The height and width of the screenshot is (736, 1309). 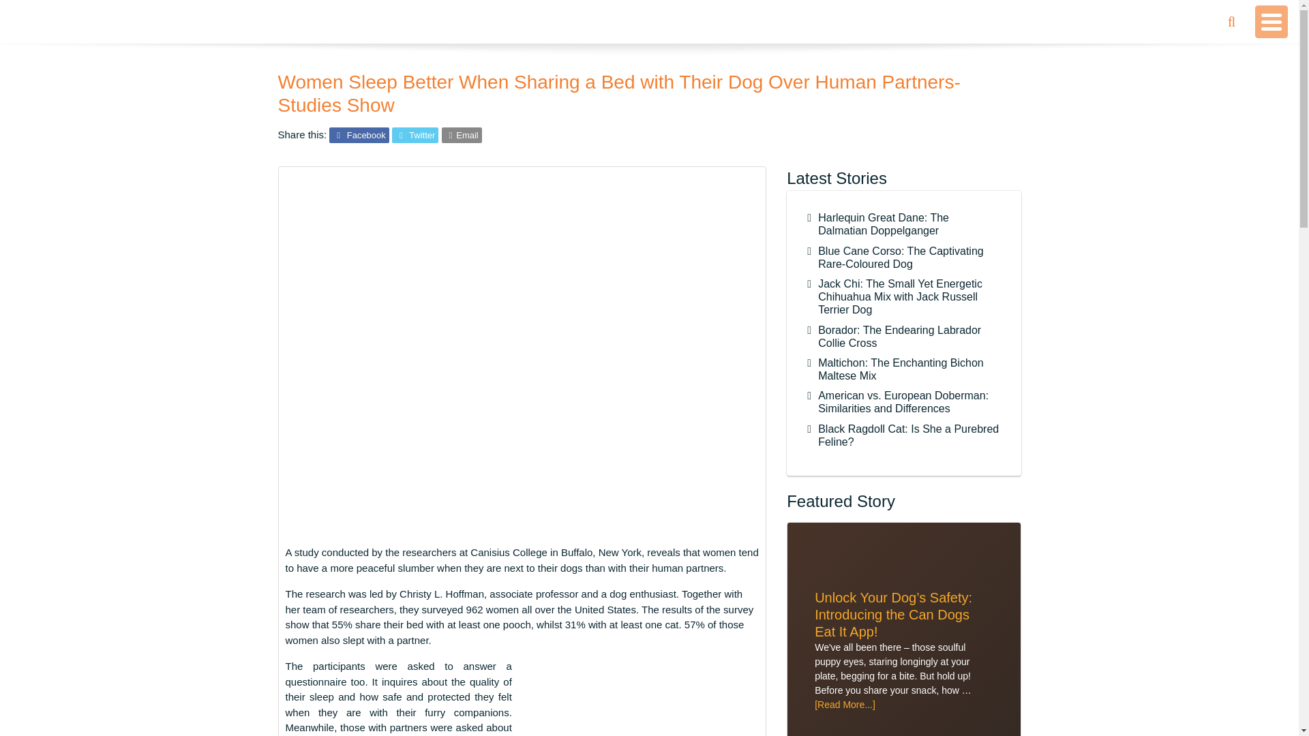 What do you see at coordinates (462, 135) in the screenshot?
I see `Email` at bounding box center [462, 135].